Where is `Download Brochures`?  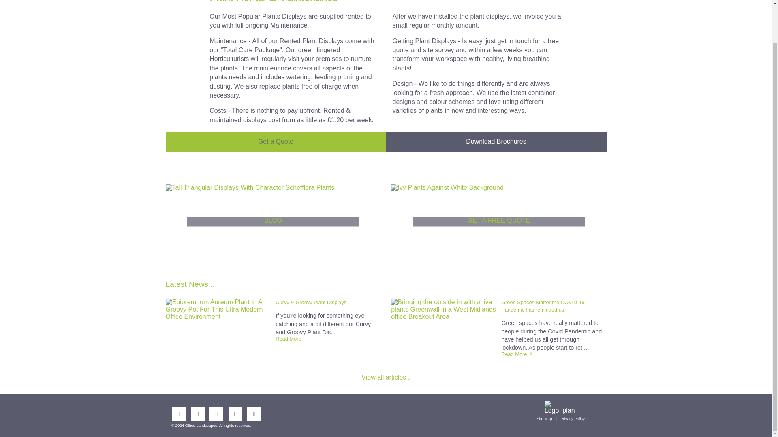
Download Brochures is located at coordinates (496, 142).